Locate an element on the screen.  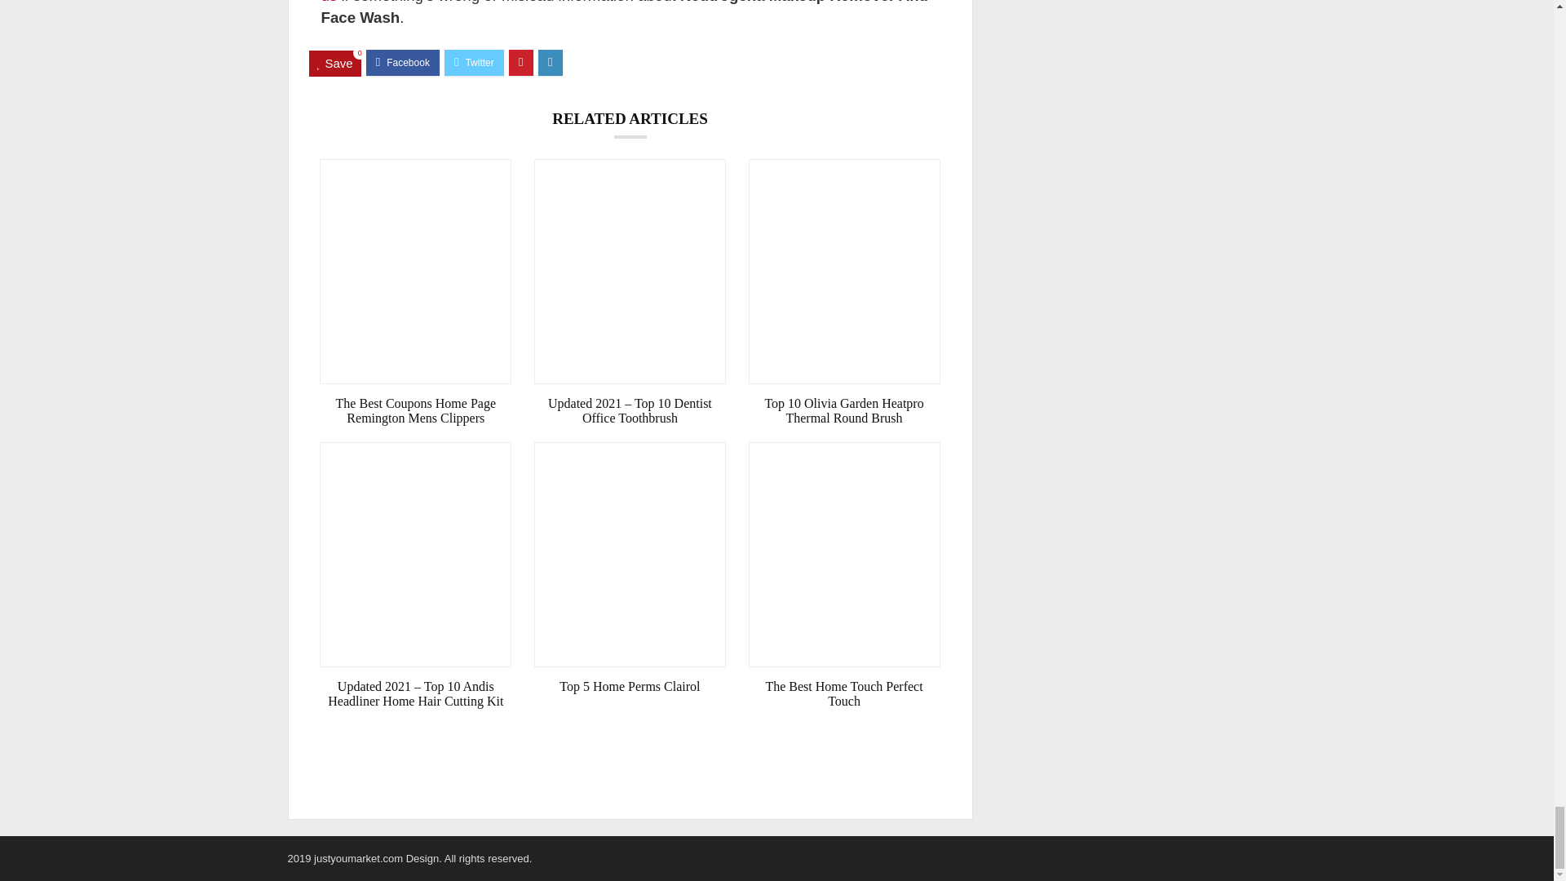
Top 5 Home Perms Clairol is located at coordinates (630, 687).